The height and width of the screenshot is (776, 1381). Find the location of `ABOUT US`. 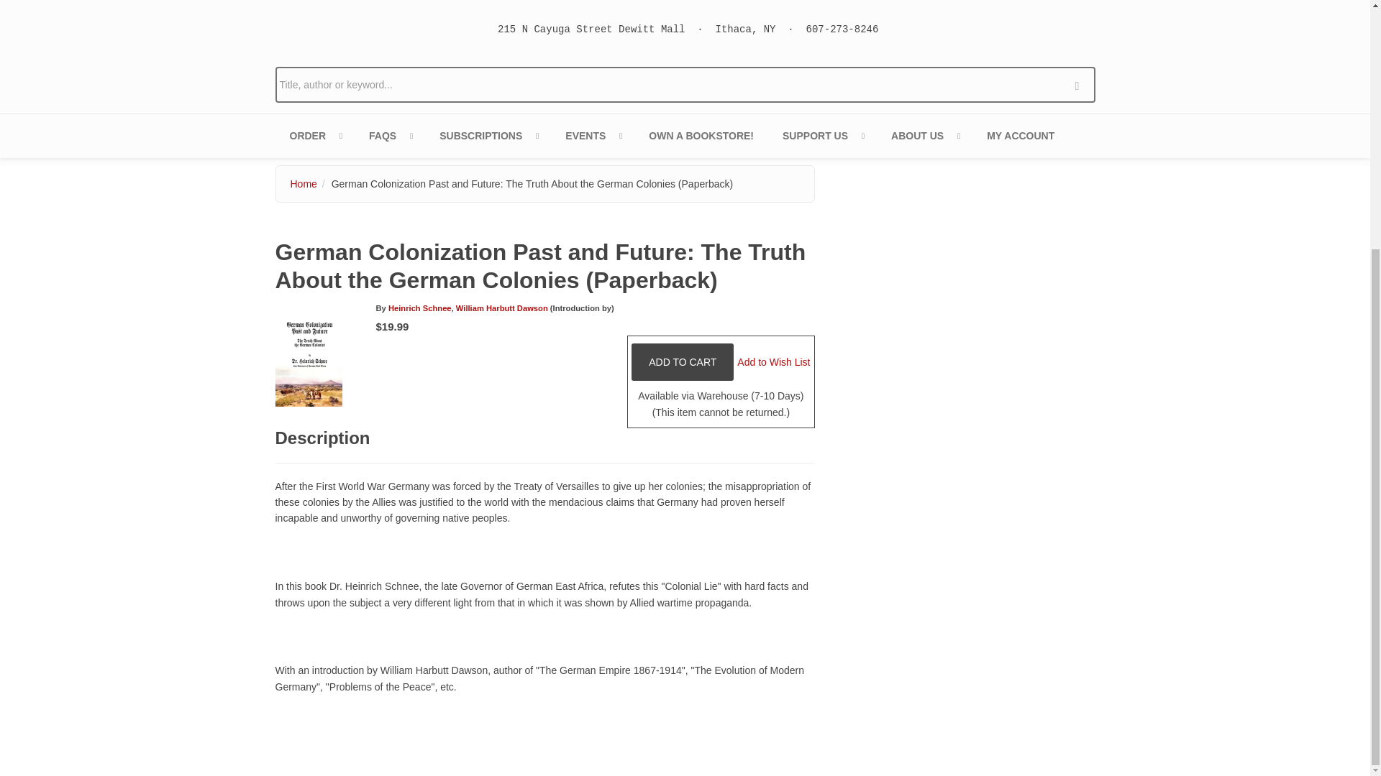

ABOUT US is located at coordinates (924, 136).